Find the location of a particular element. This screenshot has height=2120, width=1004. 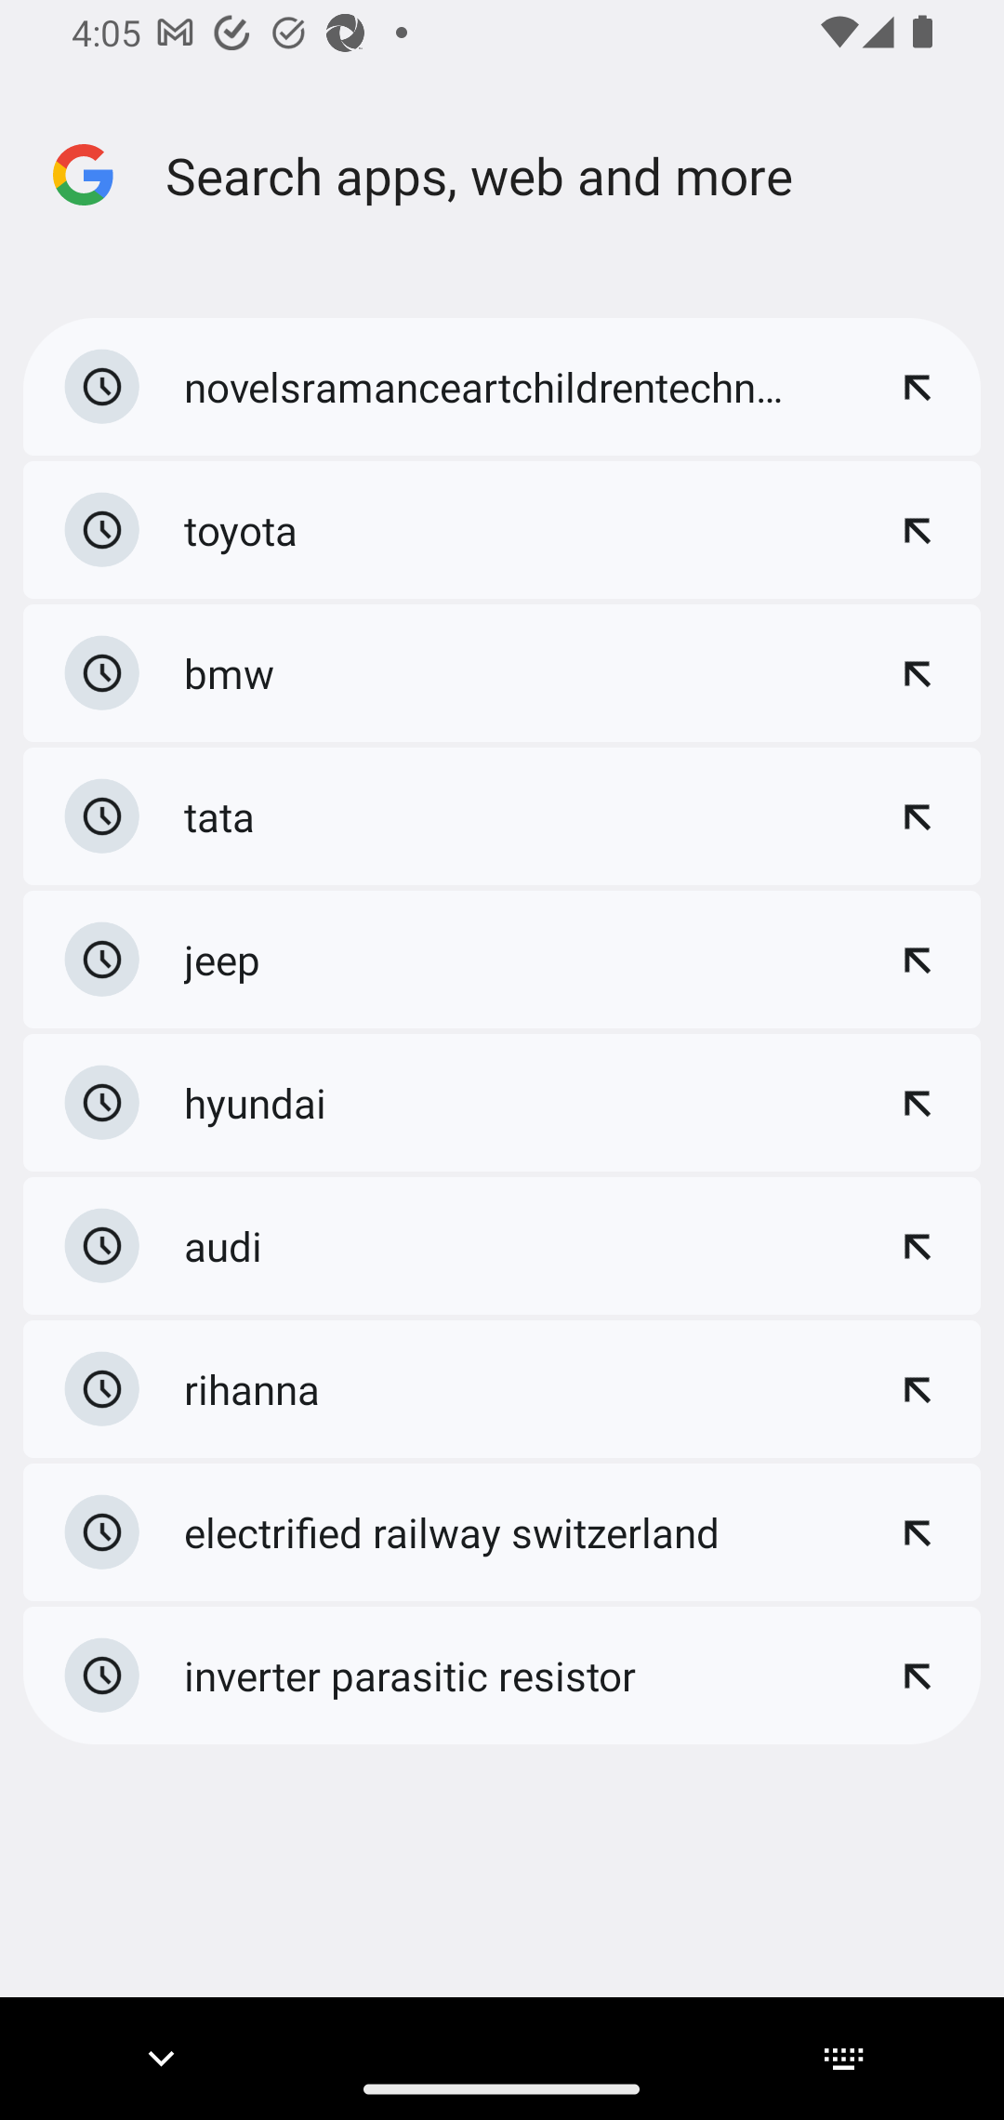

Show predictions for jeep is located at coordinates (917, 960).